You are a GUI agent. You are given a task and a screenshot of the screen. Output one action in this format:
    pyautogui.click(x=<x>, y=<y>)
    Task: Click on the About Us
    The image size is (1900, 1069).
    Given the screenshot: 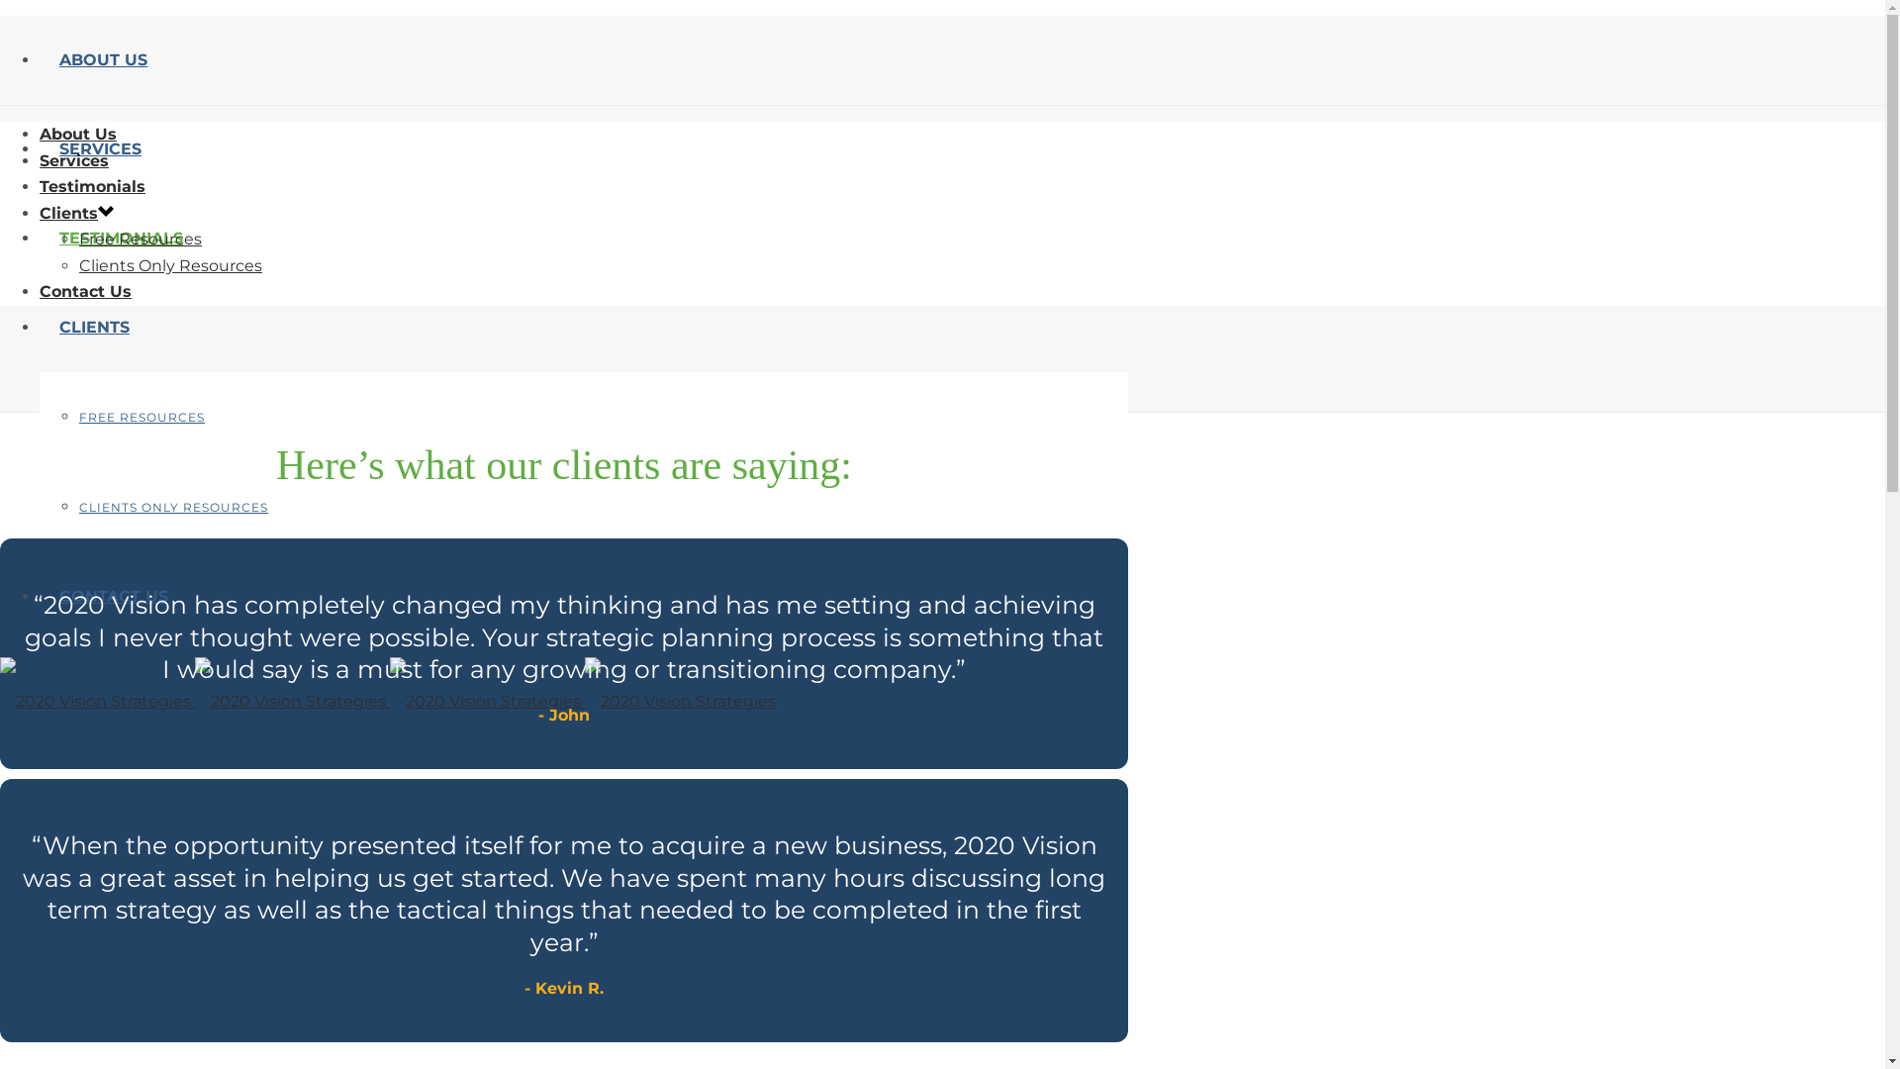 What is the action you would take?
    pyautogui.click(x=78, y=135)
    